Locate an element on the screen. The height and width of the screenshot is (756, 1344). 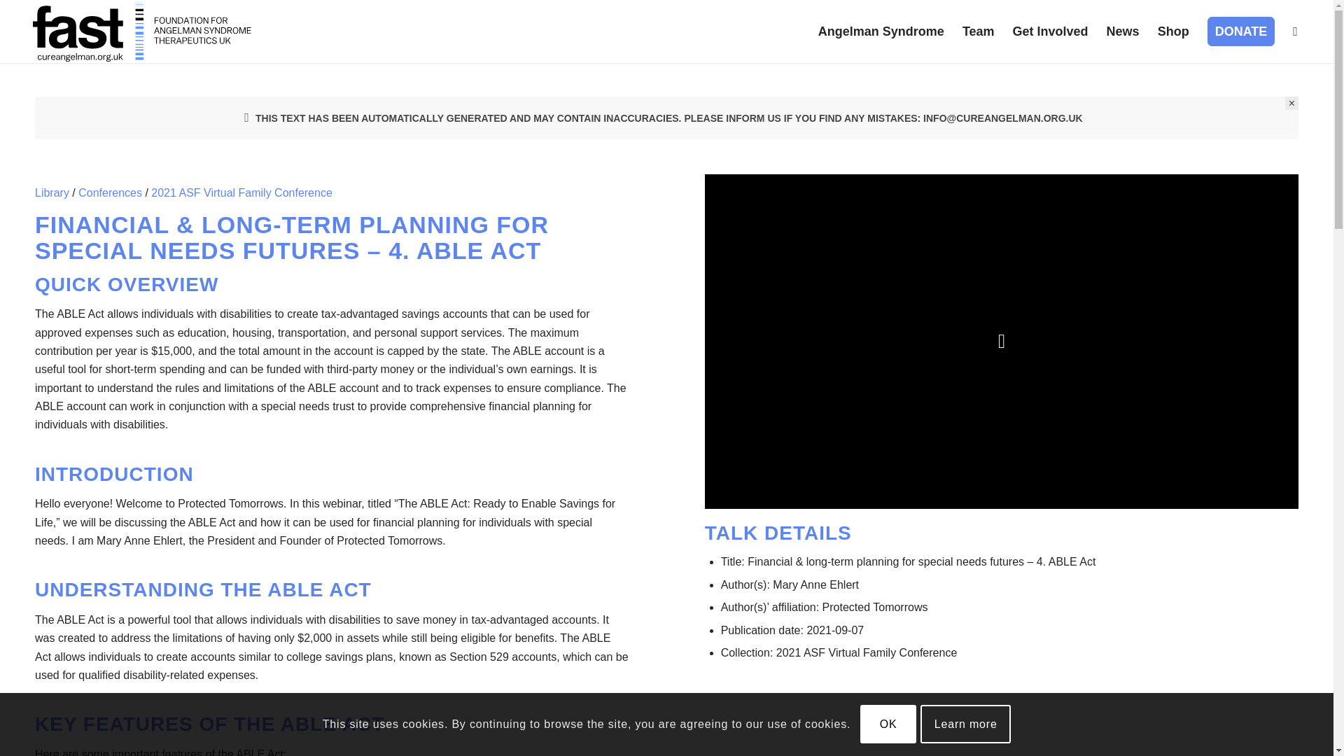
DONATE is located at coordinates (1242, 31).